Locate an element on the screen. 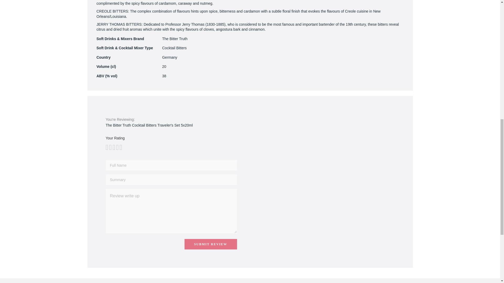  3 stars is located at coordinates (110, 147).